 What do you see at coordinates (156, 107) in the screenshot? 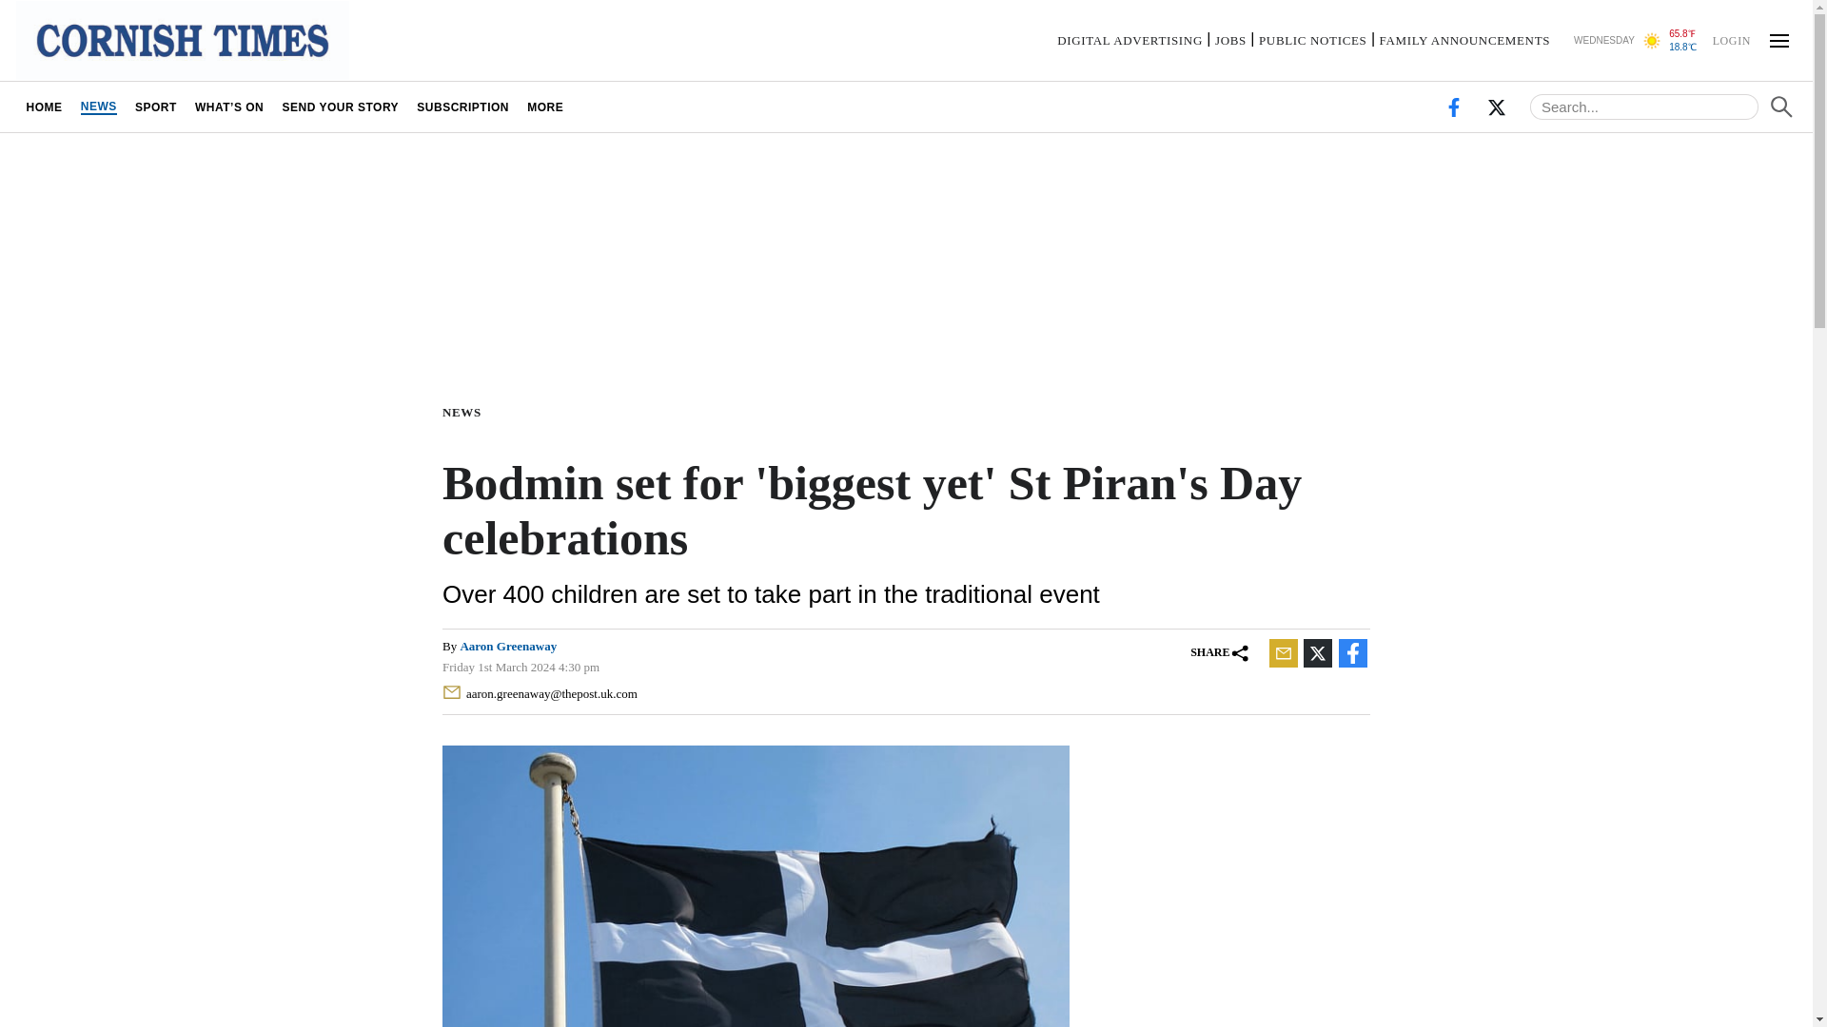
I see `SPORT` at bounding box center [156, 107].